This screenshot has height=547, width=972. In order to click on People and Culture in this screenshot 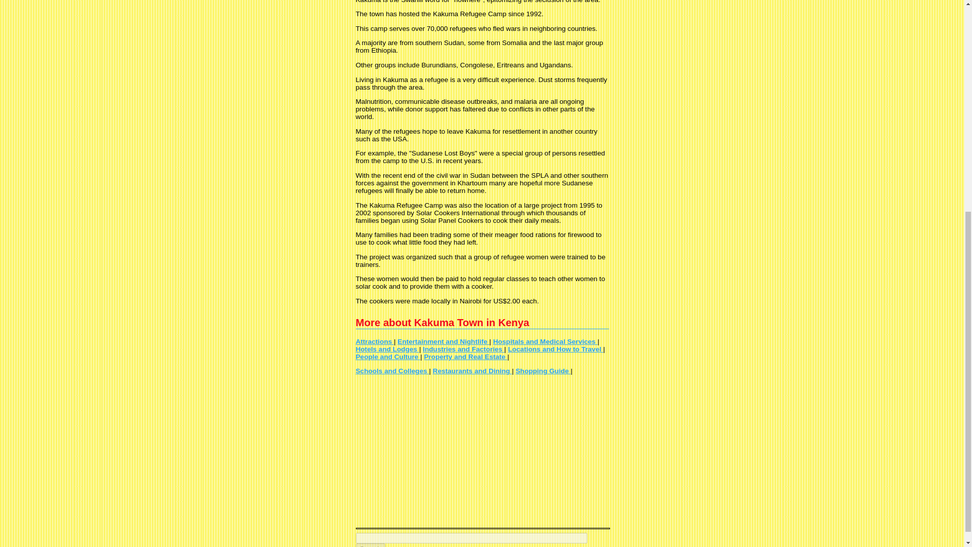, I will do `click(388, 357)`.